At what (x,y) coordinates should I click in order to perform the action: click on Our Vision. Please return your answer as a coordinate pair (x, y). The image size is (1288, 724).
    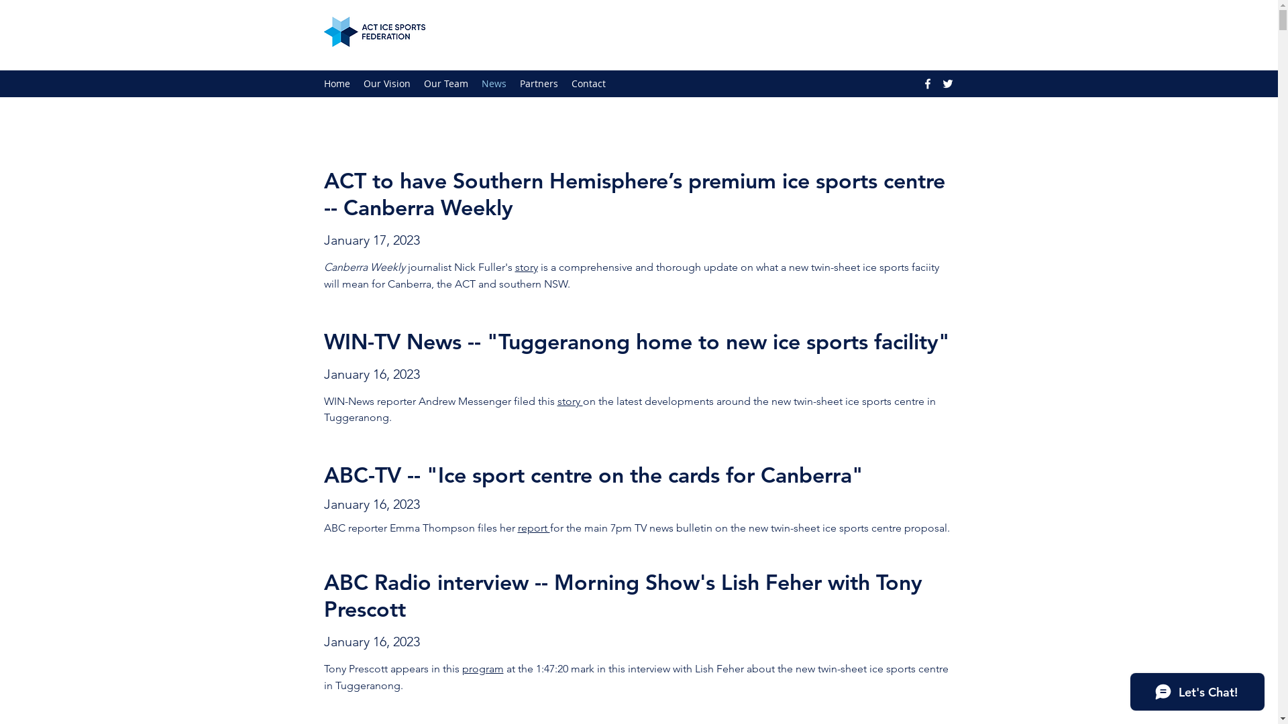
    Looking at the image, I should click on (387, 84).